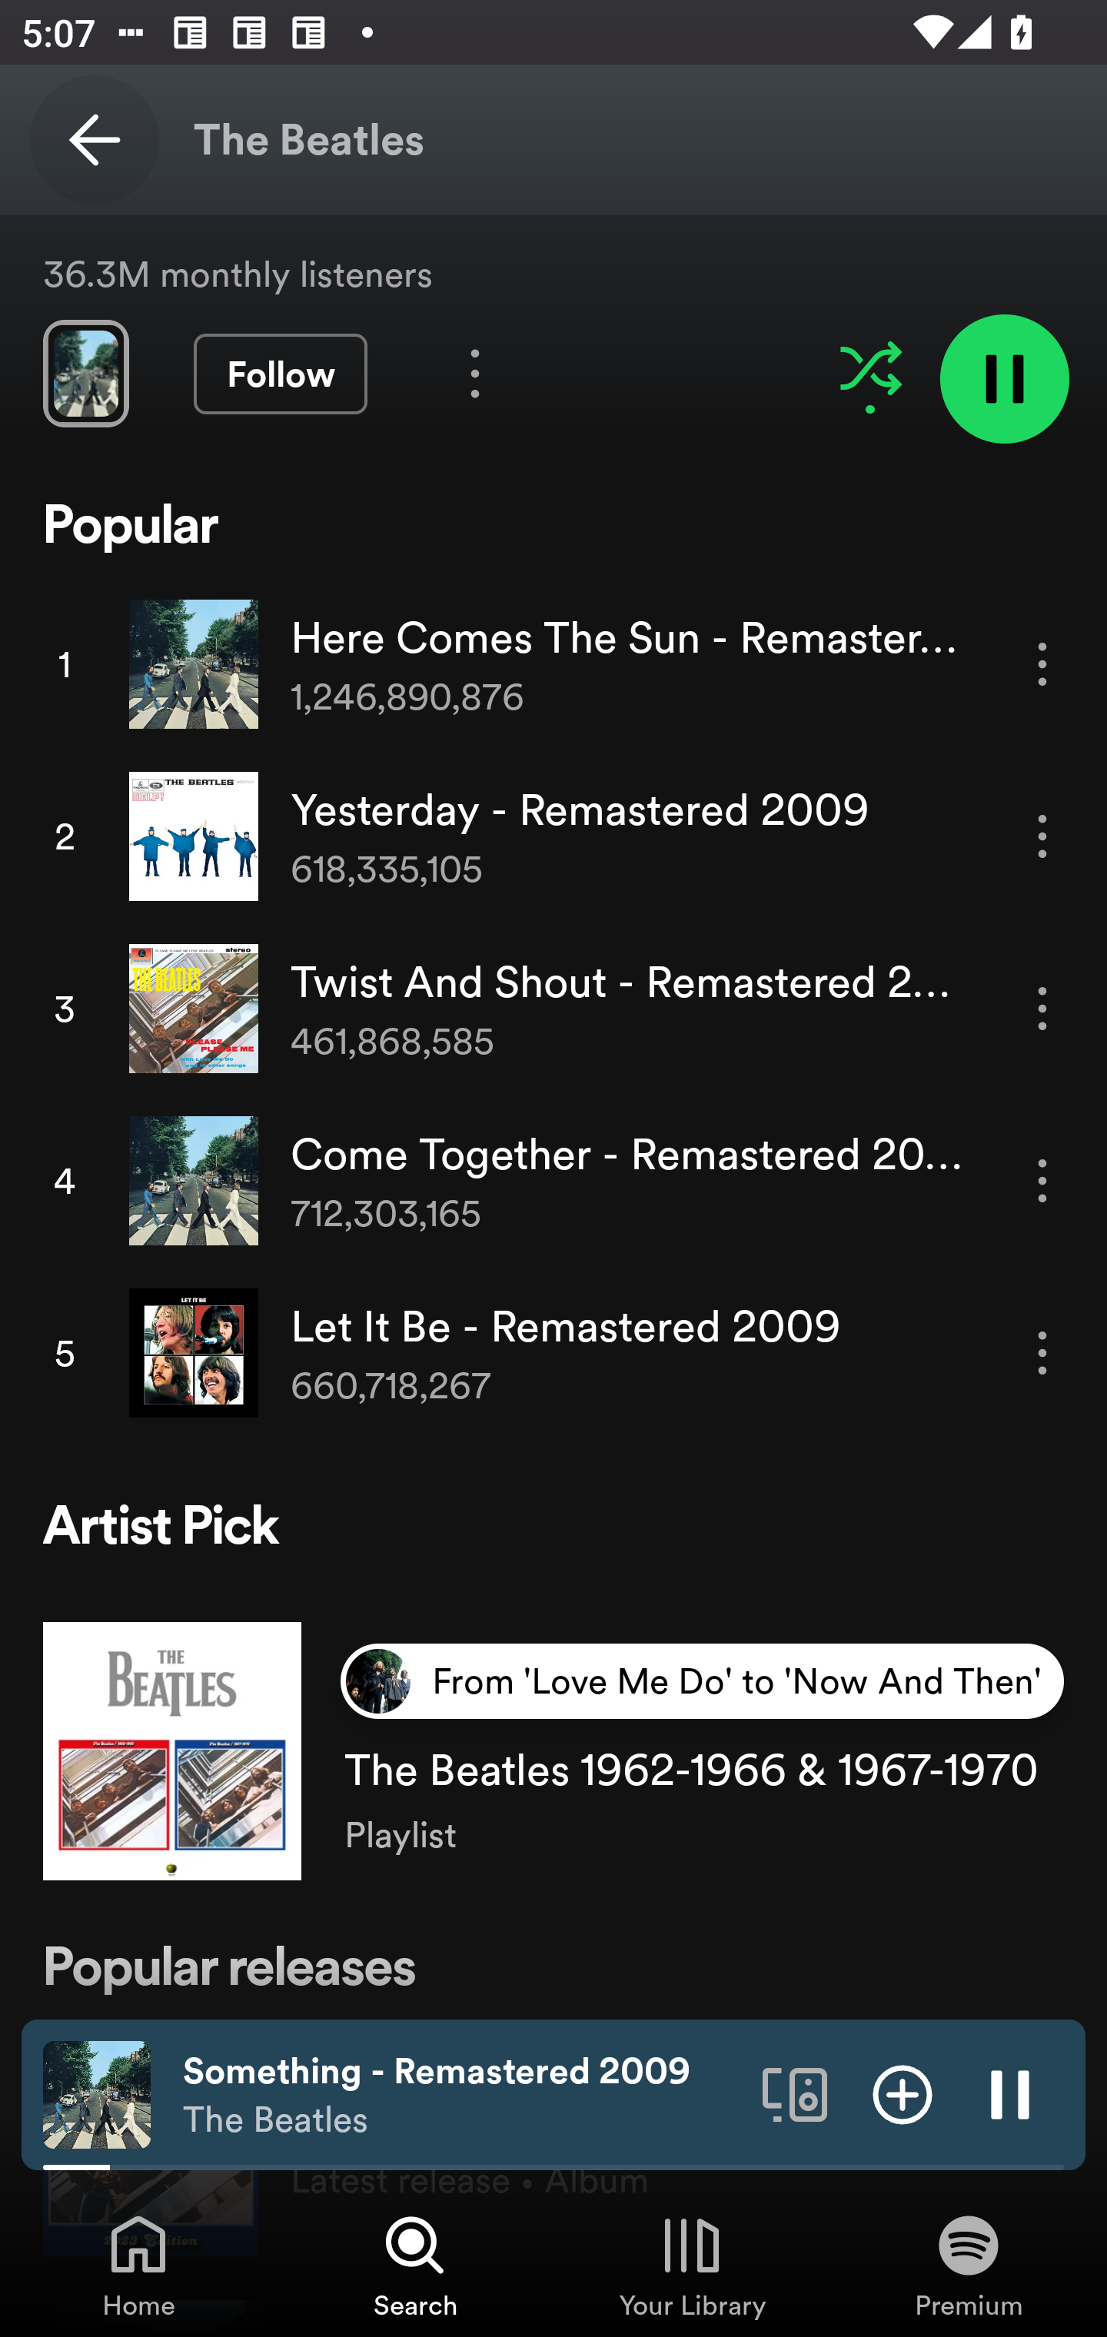 This screenshot has height=2337, width=1107. What do you see at coordinates (415, 2265) in the screenshot?
I see `Search, Tab 2 of 4 Search Search` at bounding box center [415, 2265].